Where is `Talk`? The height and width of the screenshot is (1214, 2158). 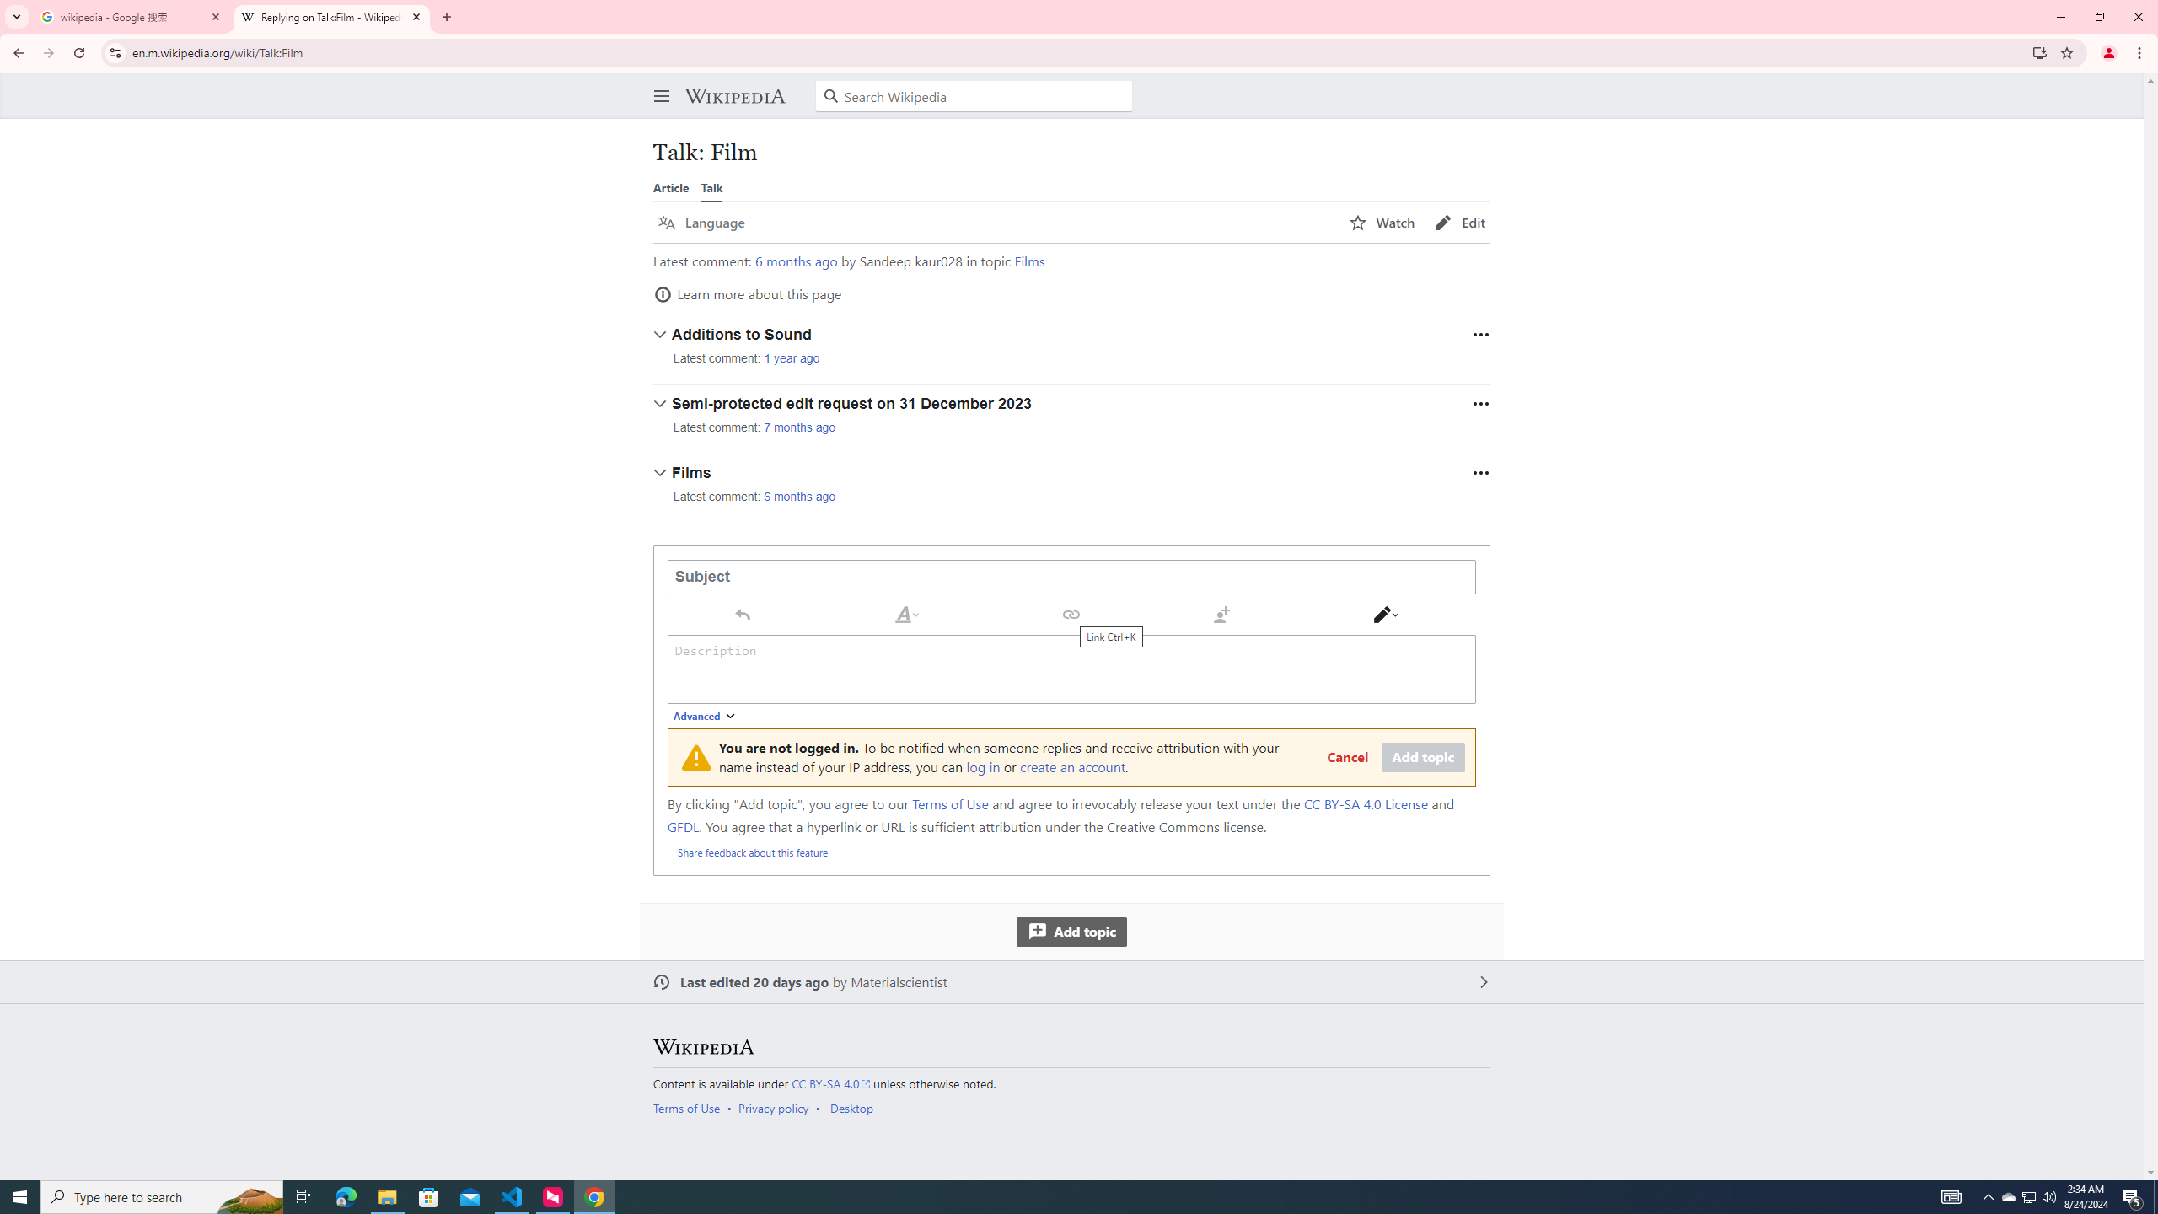
Talk is located at coordinates (711, 187).